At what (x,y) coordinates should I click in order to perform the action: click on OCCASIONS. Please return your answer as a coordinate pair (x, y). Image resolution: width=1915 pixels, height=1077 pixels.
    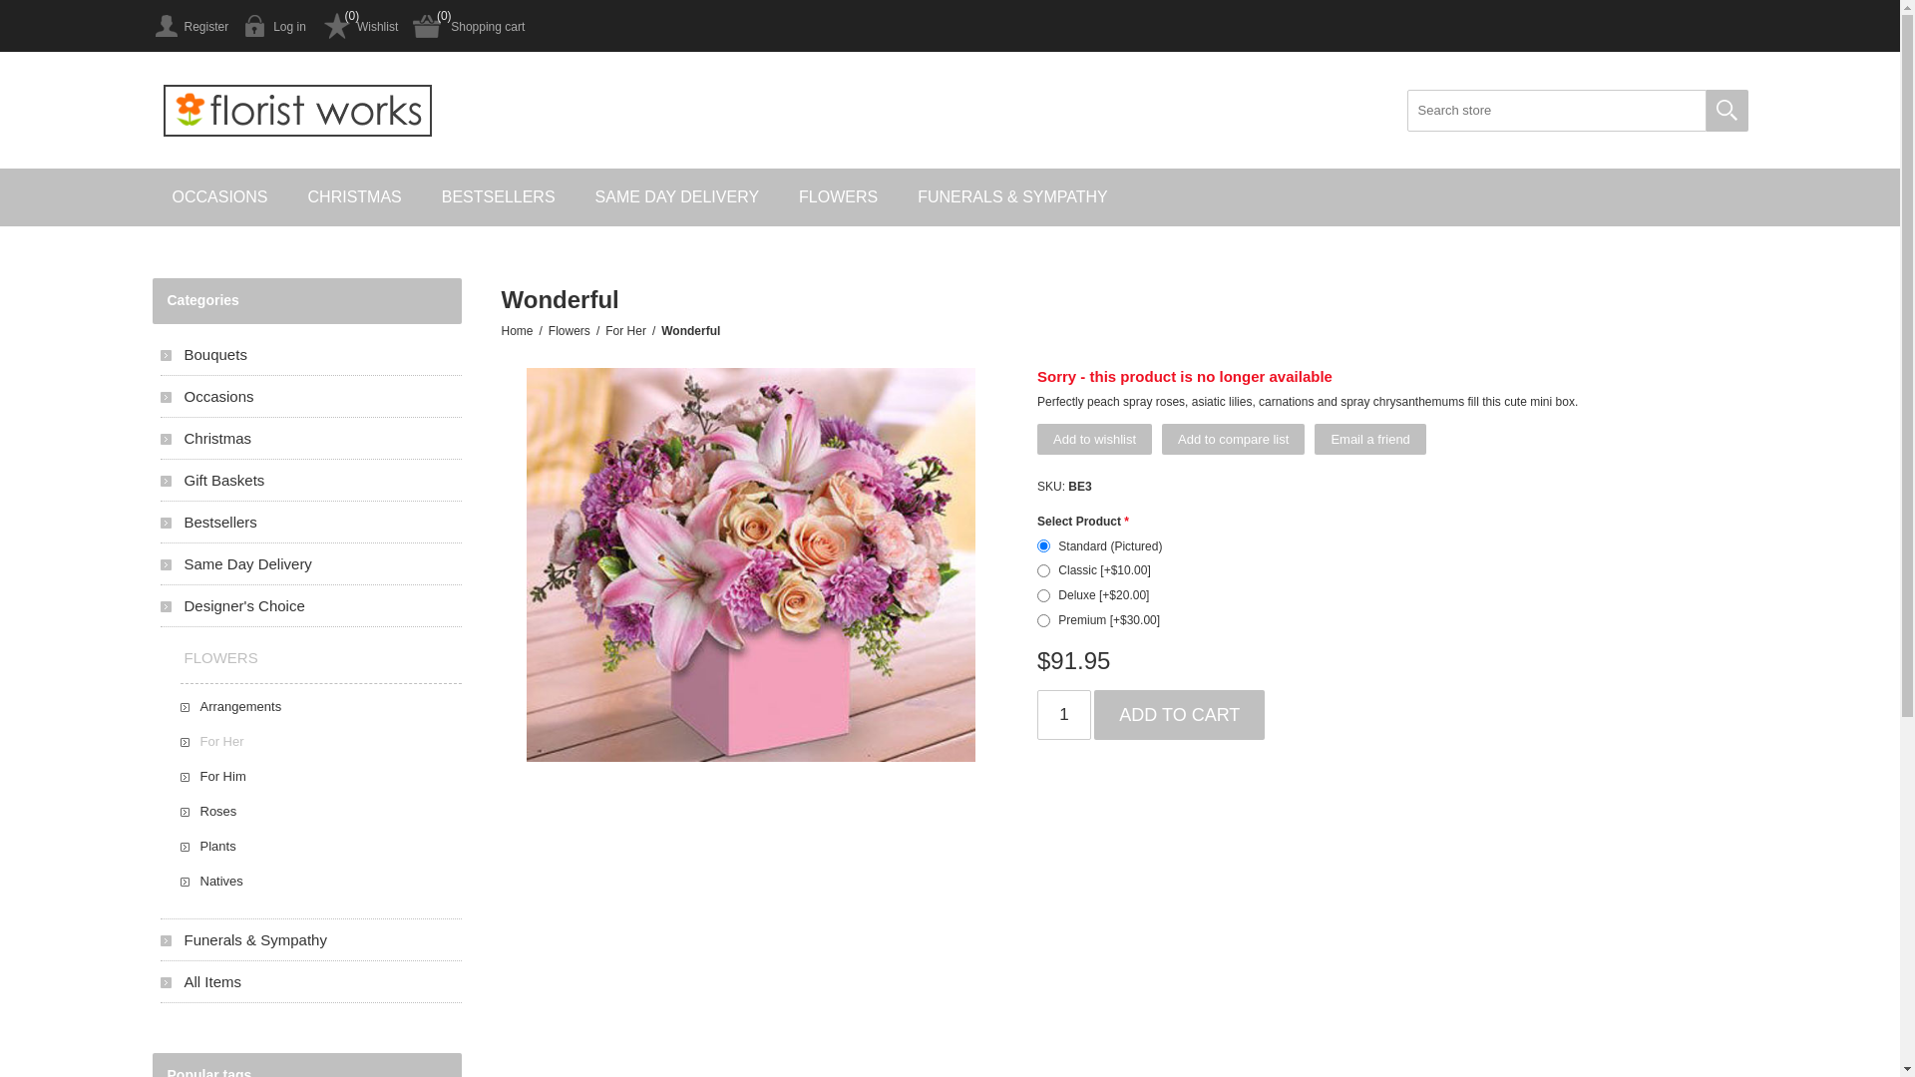
    Looking at the image, I should click on (219, 197).